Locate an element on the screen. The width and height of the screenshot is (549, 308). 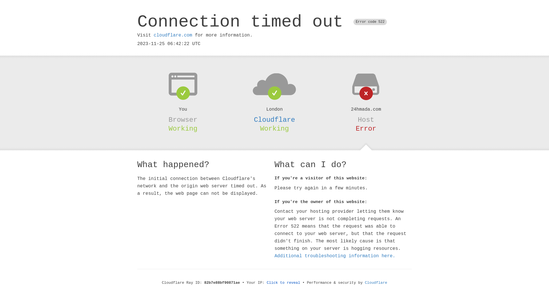
Click to reveal is located at coordinates (284, 283).